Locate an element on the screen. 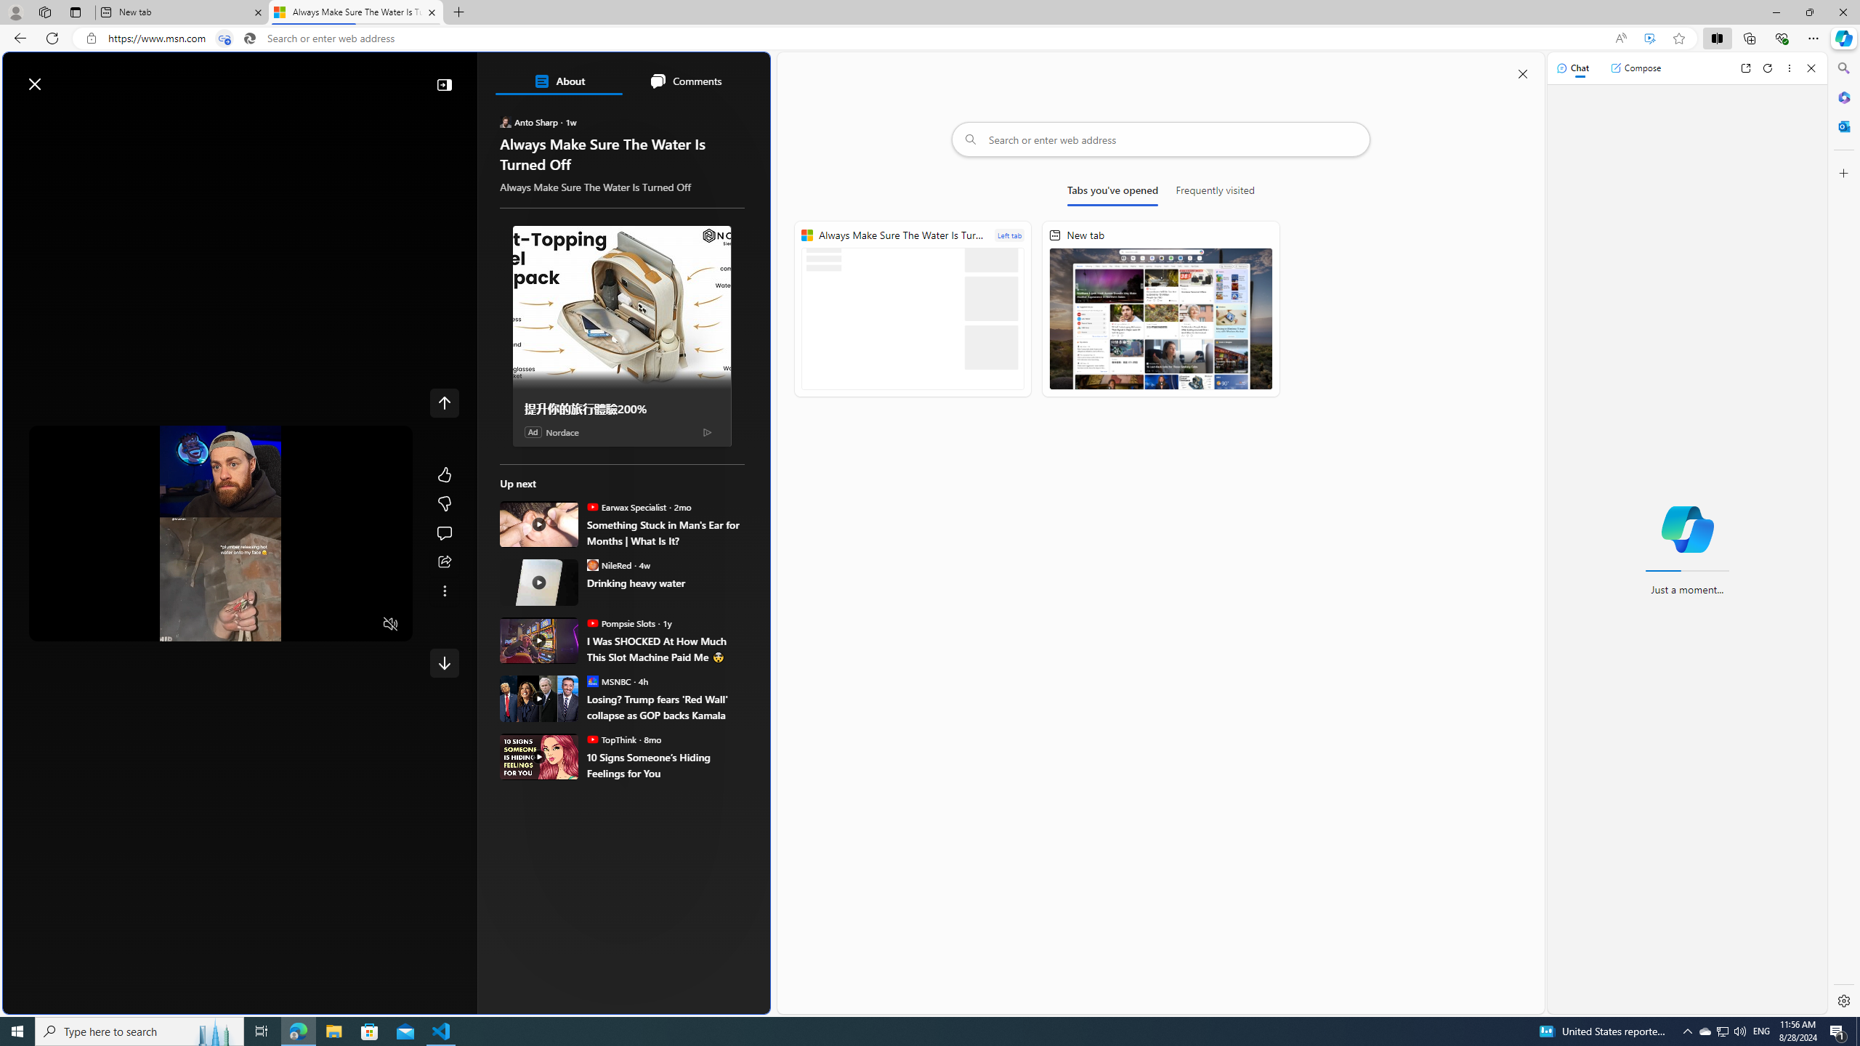 The height and width of the screenshot is (1046, 1860). Comments is located at coordinates (685, 81).